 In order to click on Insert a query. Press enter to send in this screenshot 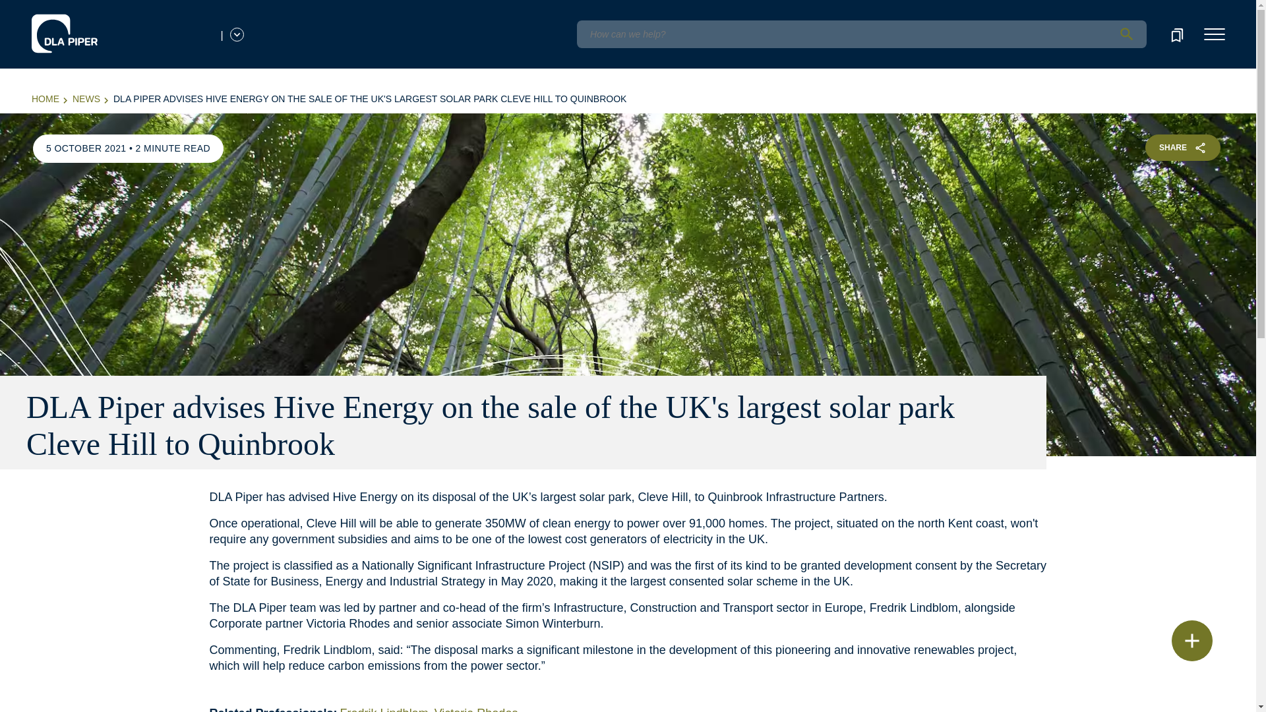, I will do `click(861, 34)`.